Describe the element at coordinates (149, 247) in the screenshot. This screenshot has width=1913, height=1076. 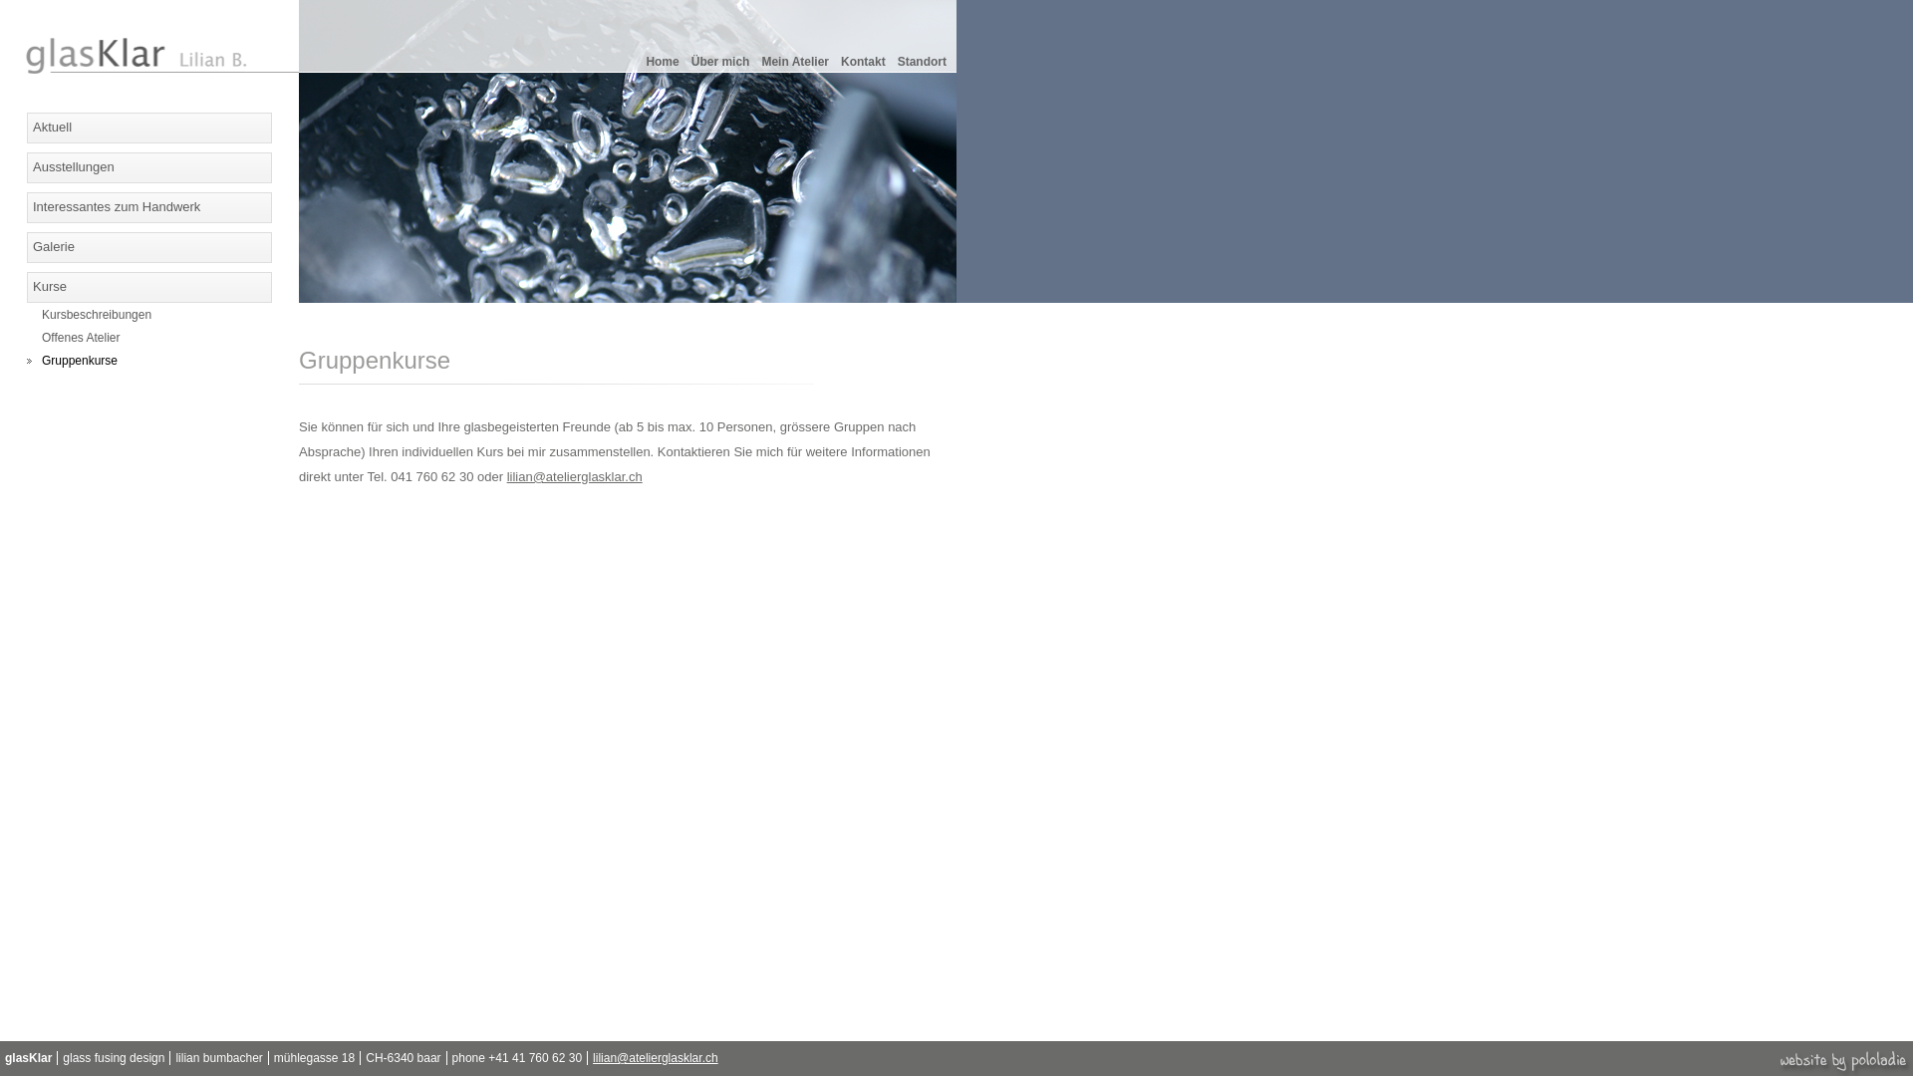
I see `Galerie` at that location.